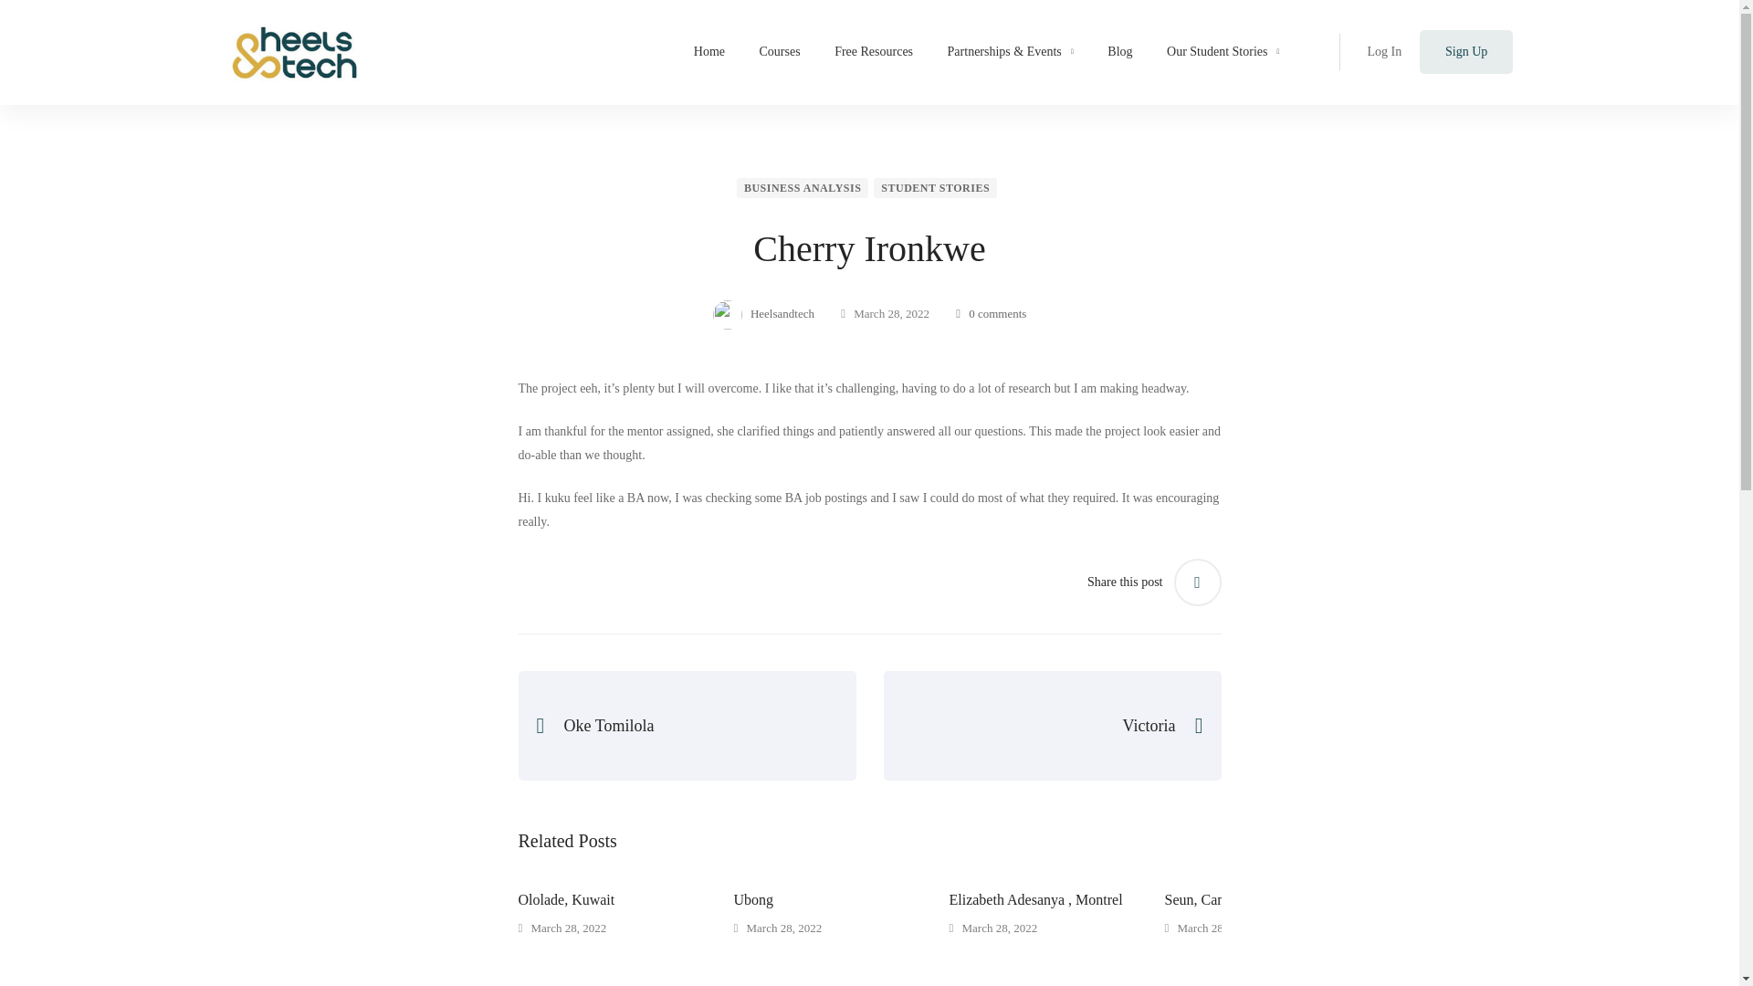  I want to click on Ololade, Kuwait, so click(626, 900).